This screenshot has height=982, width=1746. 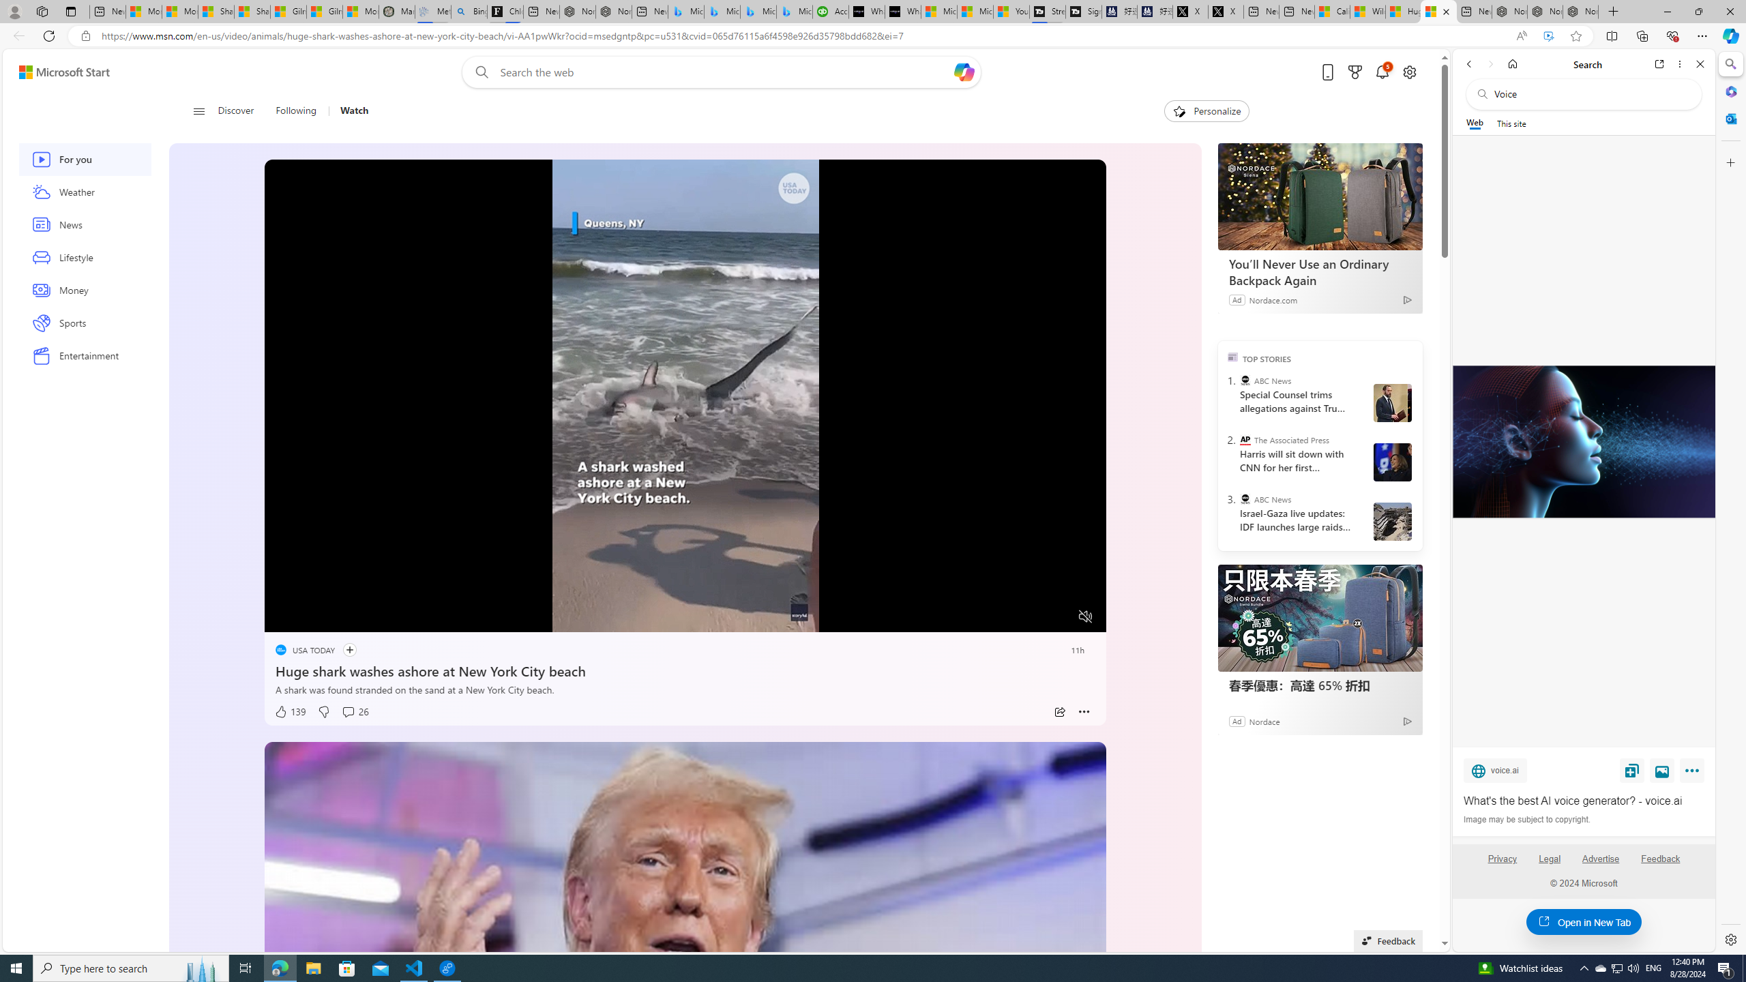 I want to click on What's the best AI voice generator? - voice.ai, so click(x=1584, y=801).